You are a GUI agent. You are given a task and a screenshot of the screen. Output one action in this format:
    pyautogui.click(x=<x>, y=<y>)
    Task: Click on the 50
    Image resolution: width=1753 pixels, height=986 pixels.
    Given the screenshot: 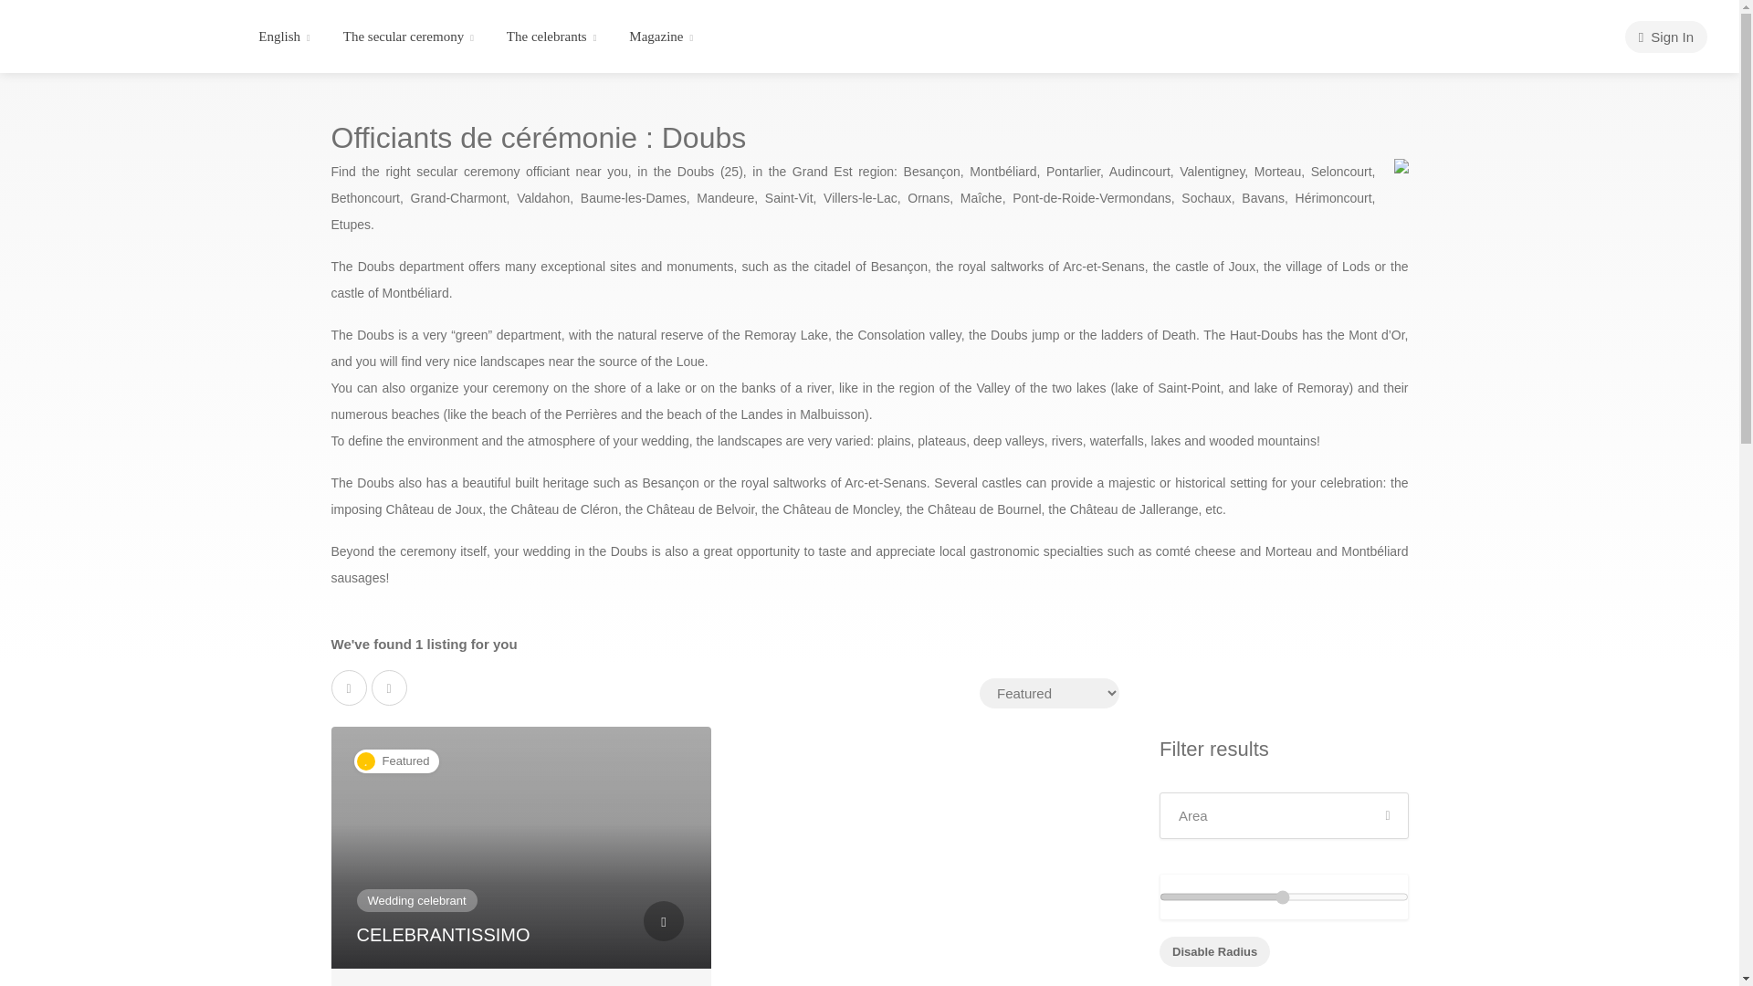 What is the action you would take?
    pyautogui.click(x=1284, y=897)
    